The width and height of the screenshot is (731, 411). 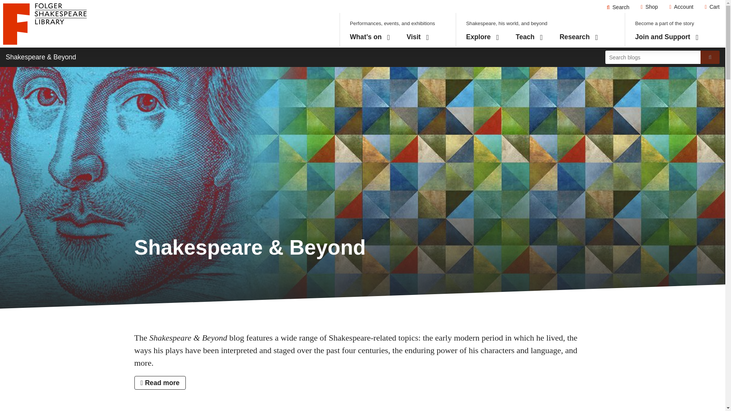 What do you see at coordinates (579, 37) in the screenshot?
I see `Teach` at bounding box center [579, 37].